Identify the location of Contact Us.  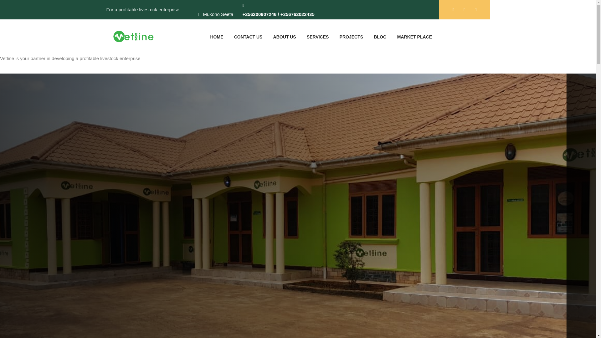
(249, 37).